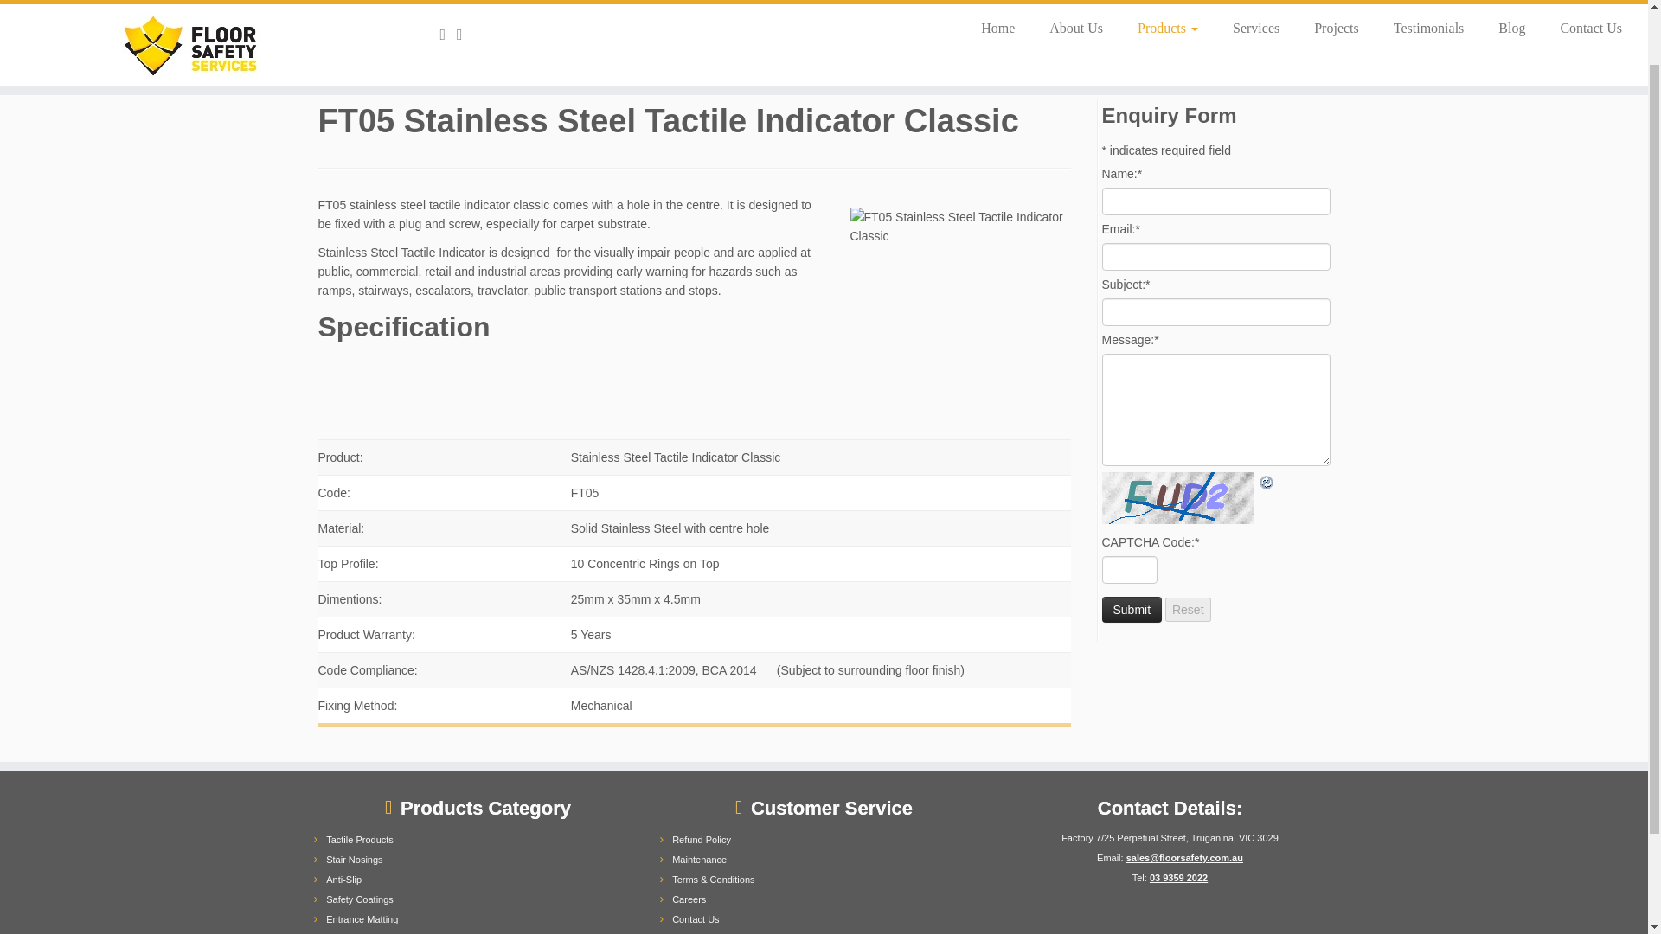 The width and height of the screenshot is (1661, 934). What do you see at coordinates (387, 72) in the screenshot?
I see `Products` at bounding box center [387, 72].